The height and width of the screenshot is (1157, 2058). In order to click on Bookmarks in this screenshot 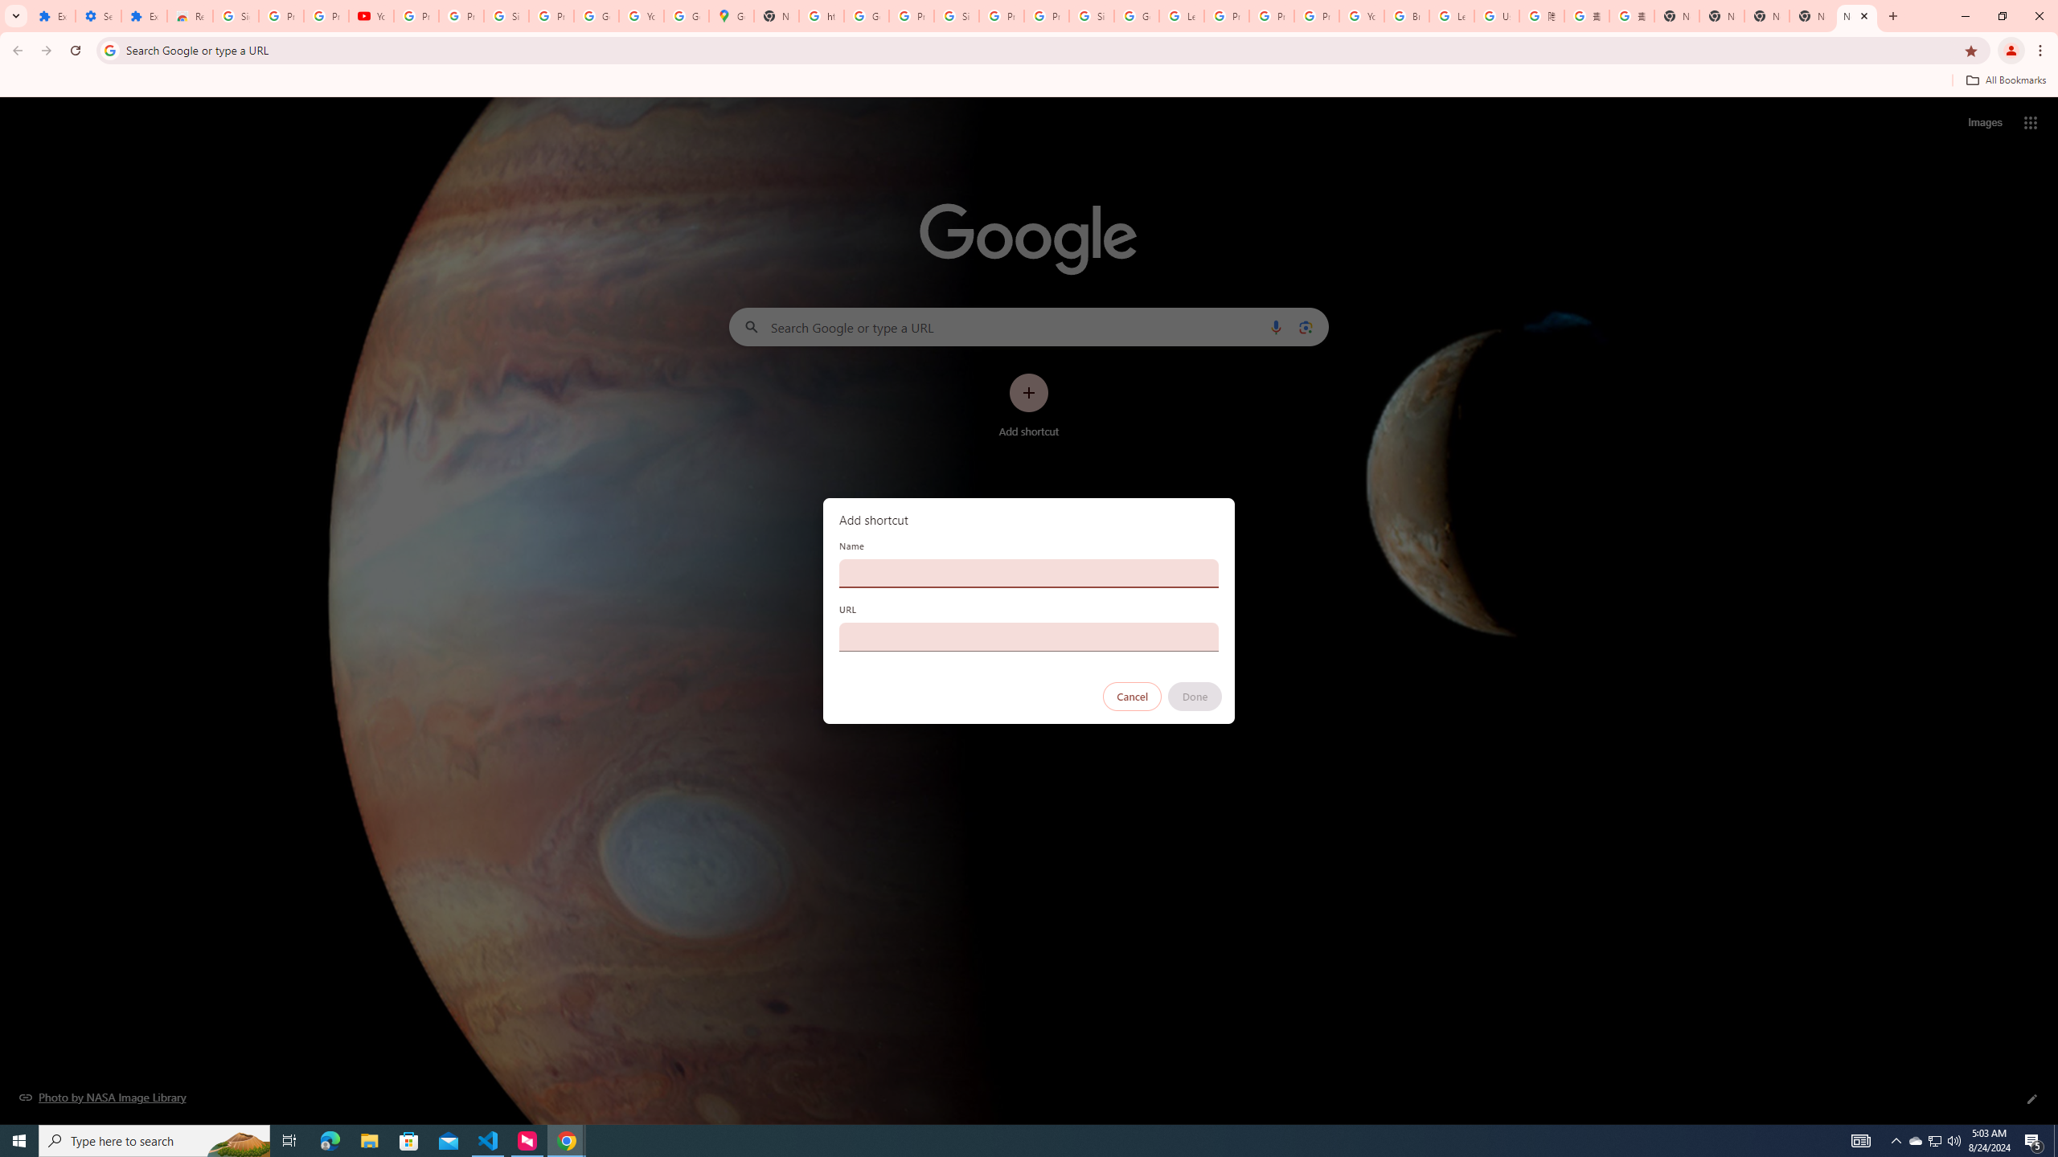, I will do `click(1029, 82)`.